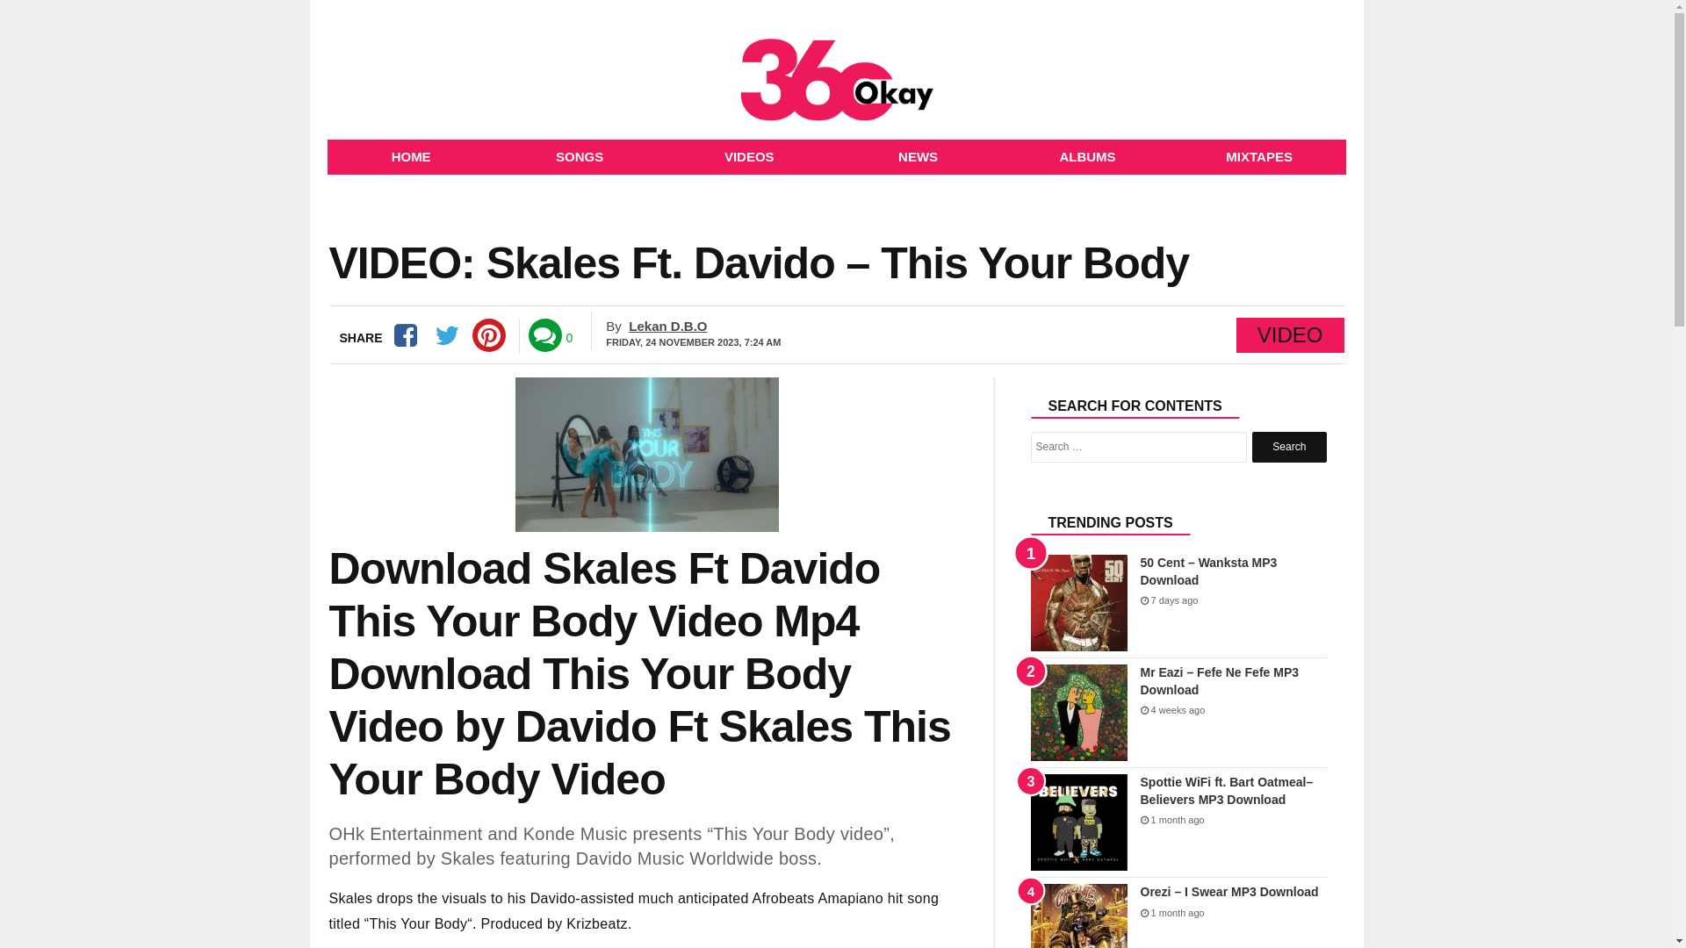 The height and width of the screenshot is (948, 1686). What do you see at coordinates (570, 339) in the screenshot?
I see `0` at bounding box center [570, 339].